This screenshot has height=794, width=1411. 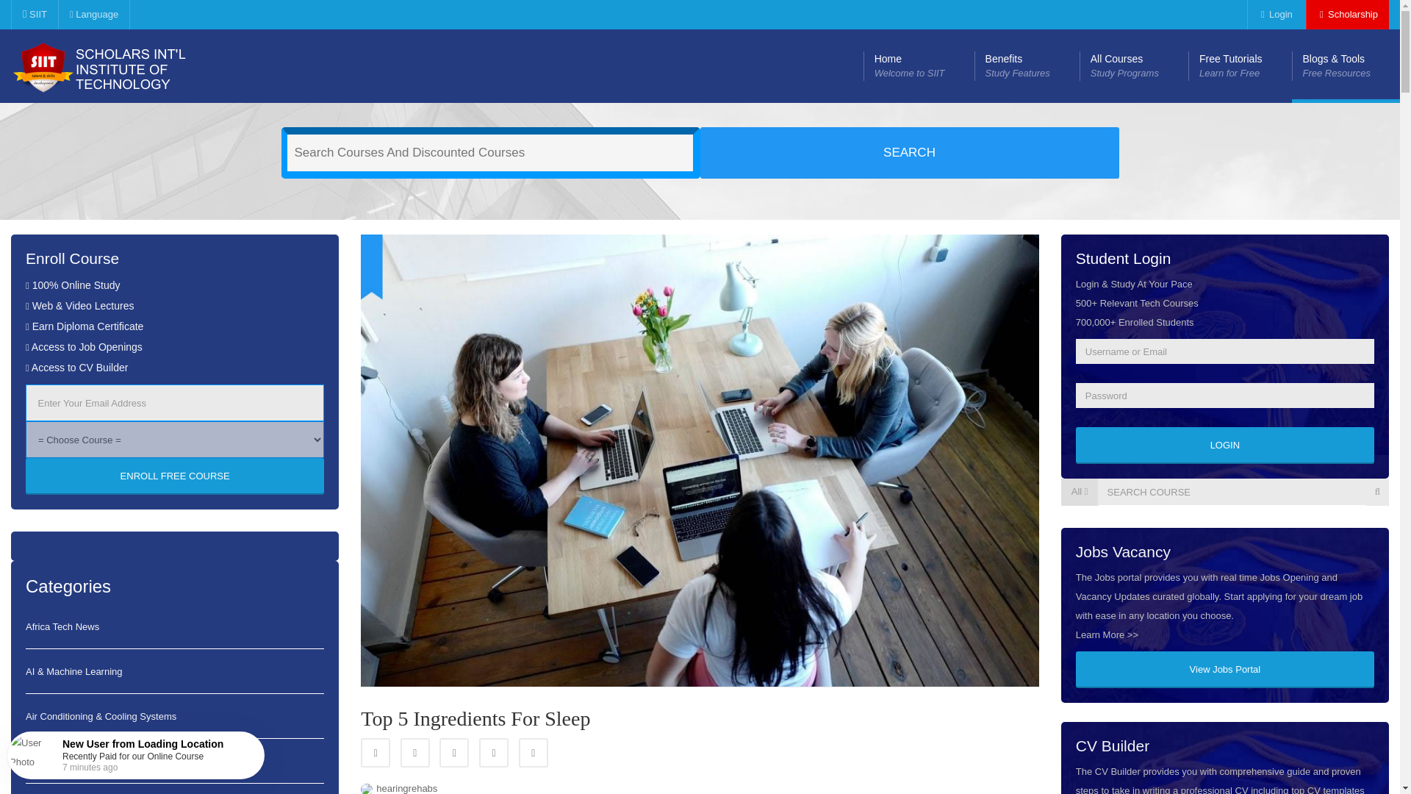 What do you see at coordinates (376, 753) in the screenshot?
I see `View Jobs Portal` at bounding box center [376, 753].